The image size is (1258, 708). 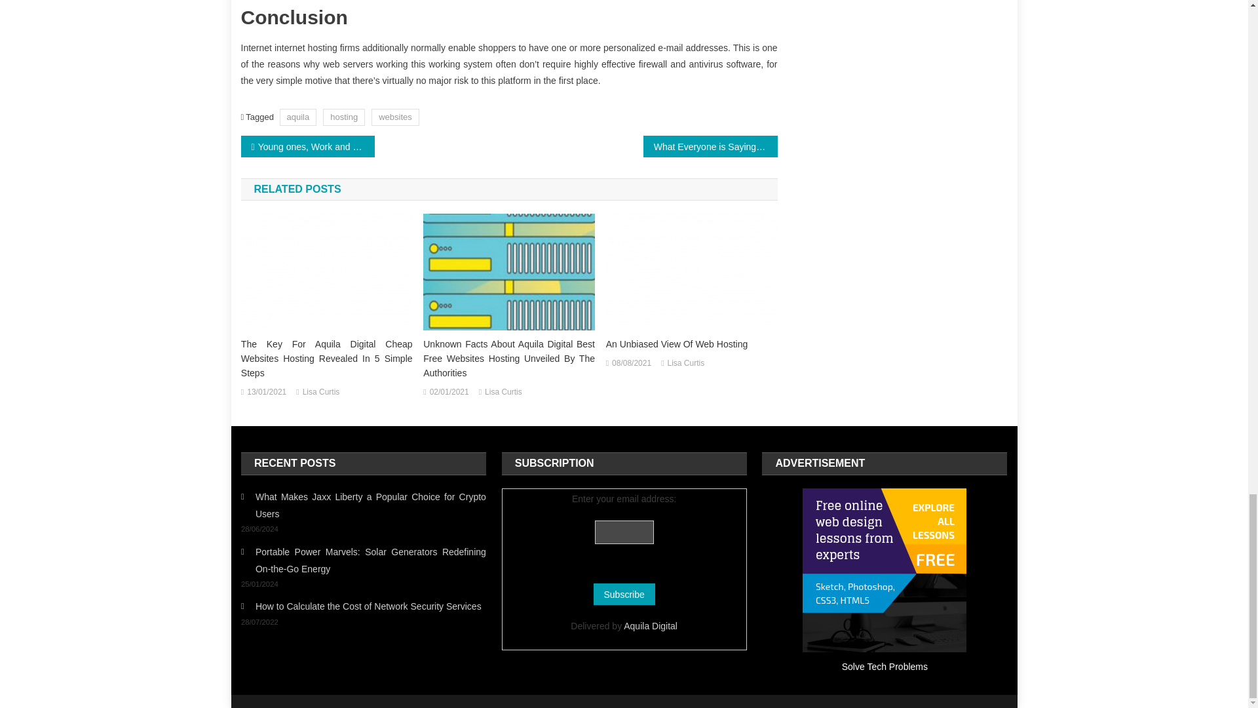 I want to click on websites, so click(x=394, y=117).